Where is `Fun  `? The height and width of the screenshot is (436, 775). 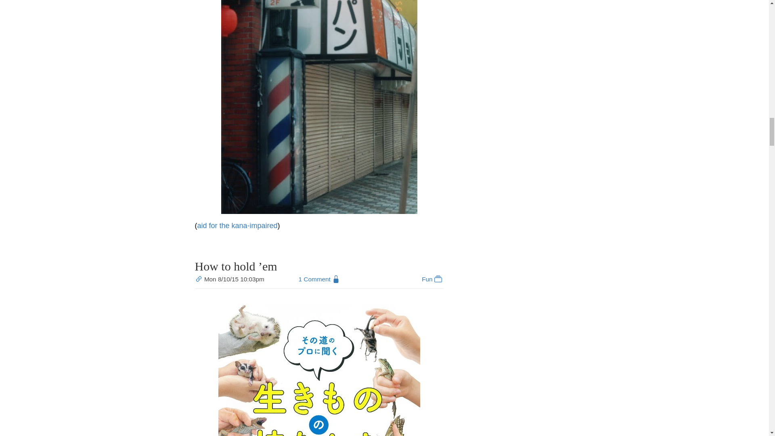 Fun   is located at coordinates (432, 279).